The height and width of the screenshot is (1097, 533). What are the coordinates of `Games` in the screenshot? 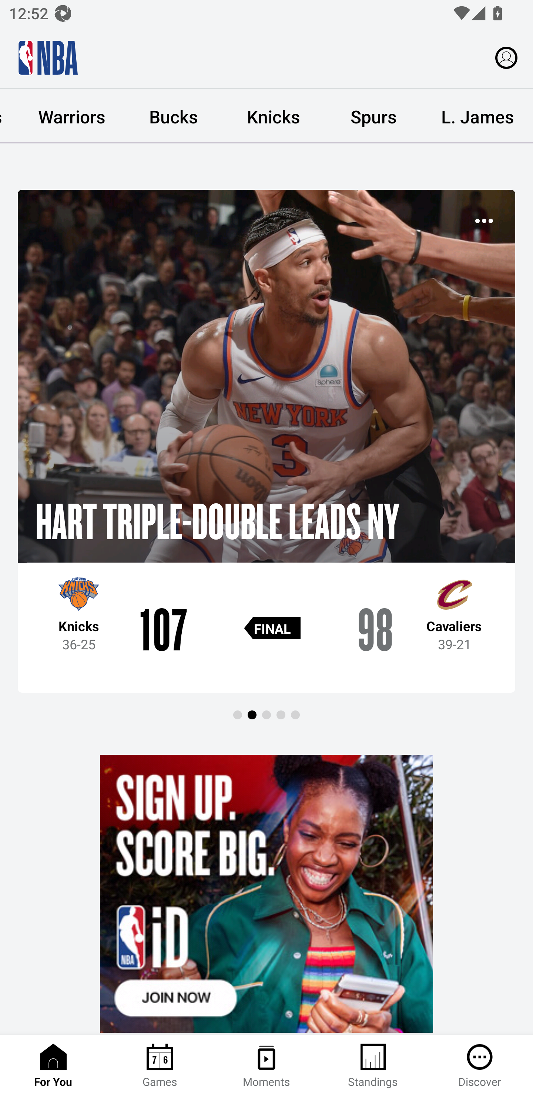 It's located at (160, 1066).